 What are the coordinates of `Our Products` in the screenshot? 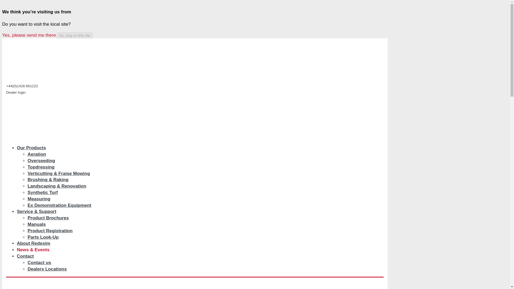 It's located at (35, 148).